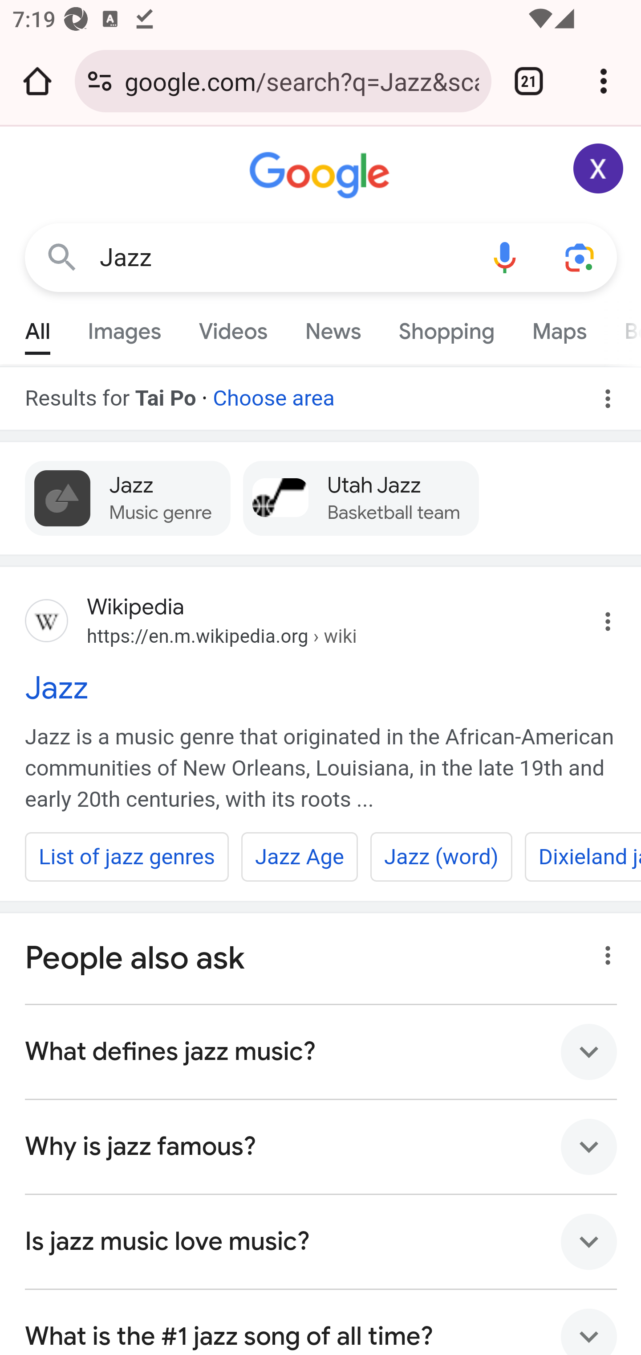 The image size is (641, 1355). Describe the element at coordinates (582, 857) in the screenshot. I see `Dixieland jazz` at that location.